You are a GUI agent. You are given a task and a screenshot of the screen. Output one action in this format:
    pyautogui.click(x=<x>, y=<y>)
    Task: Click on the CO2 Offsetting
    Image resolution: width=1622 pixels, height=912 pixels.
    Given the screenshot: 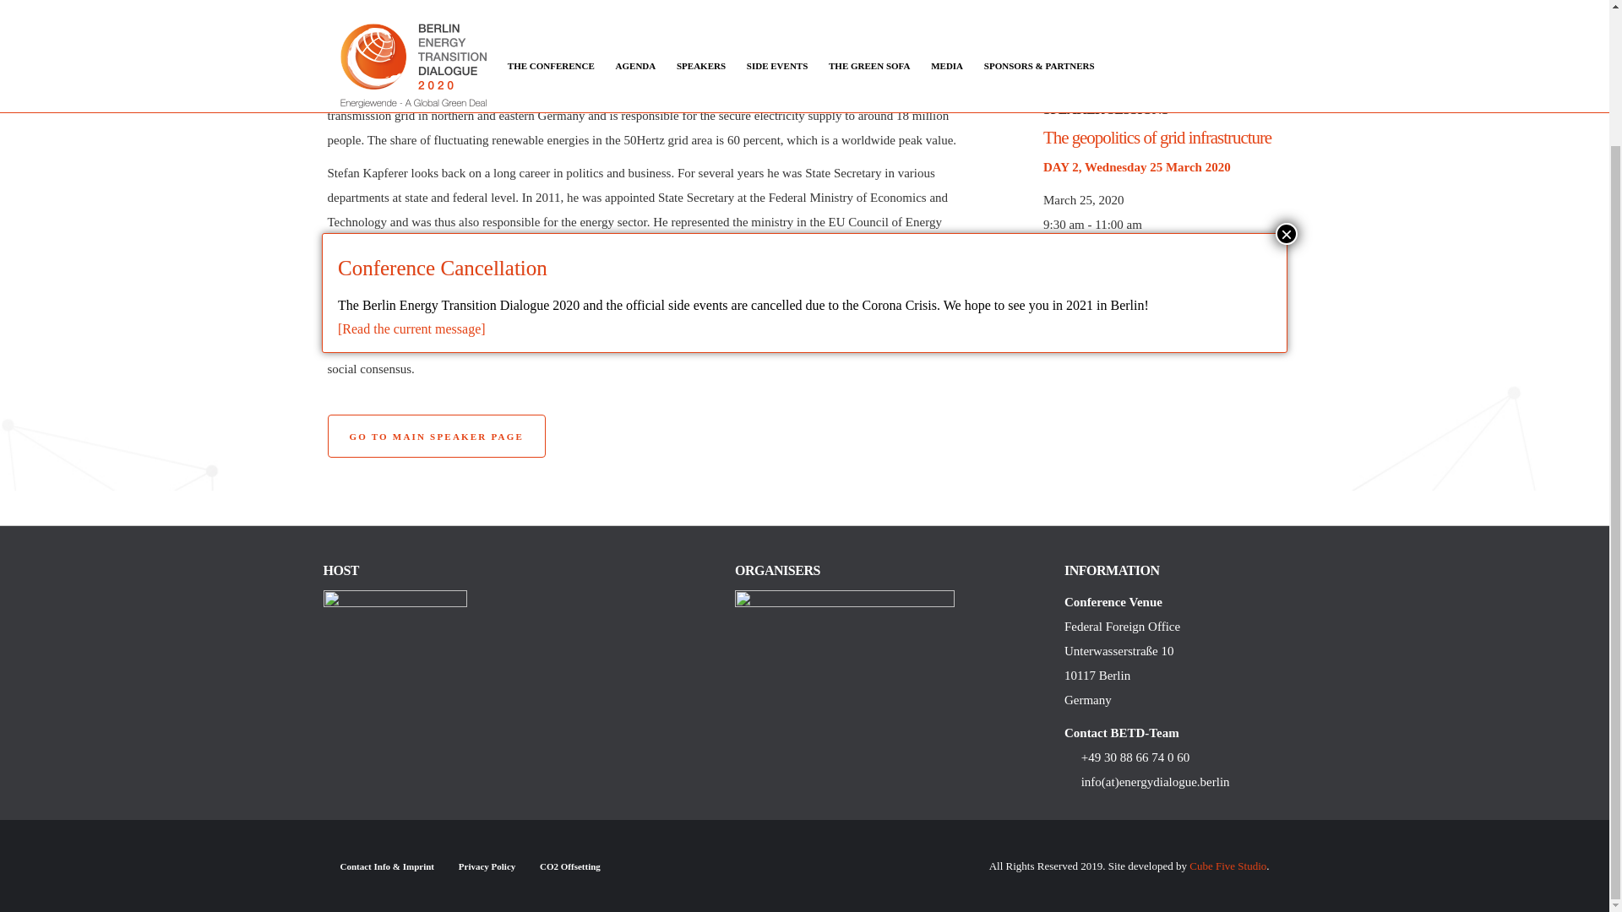 What is the action you would take?
    pyautogui.click(x=569, y=866)
    